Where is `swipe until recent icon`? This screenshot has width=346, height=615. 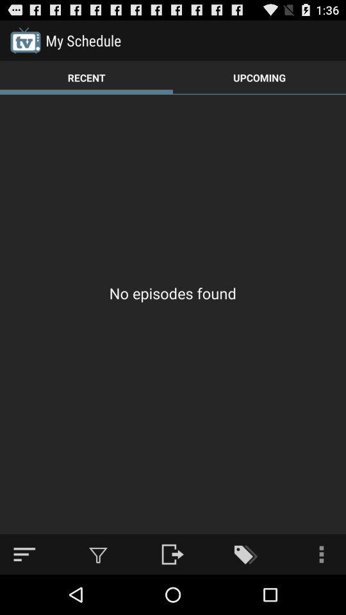 swipe until recent icon is located at coordinates (86, 77).